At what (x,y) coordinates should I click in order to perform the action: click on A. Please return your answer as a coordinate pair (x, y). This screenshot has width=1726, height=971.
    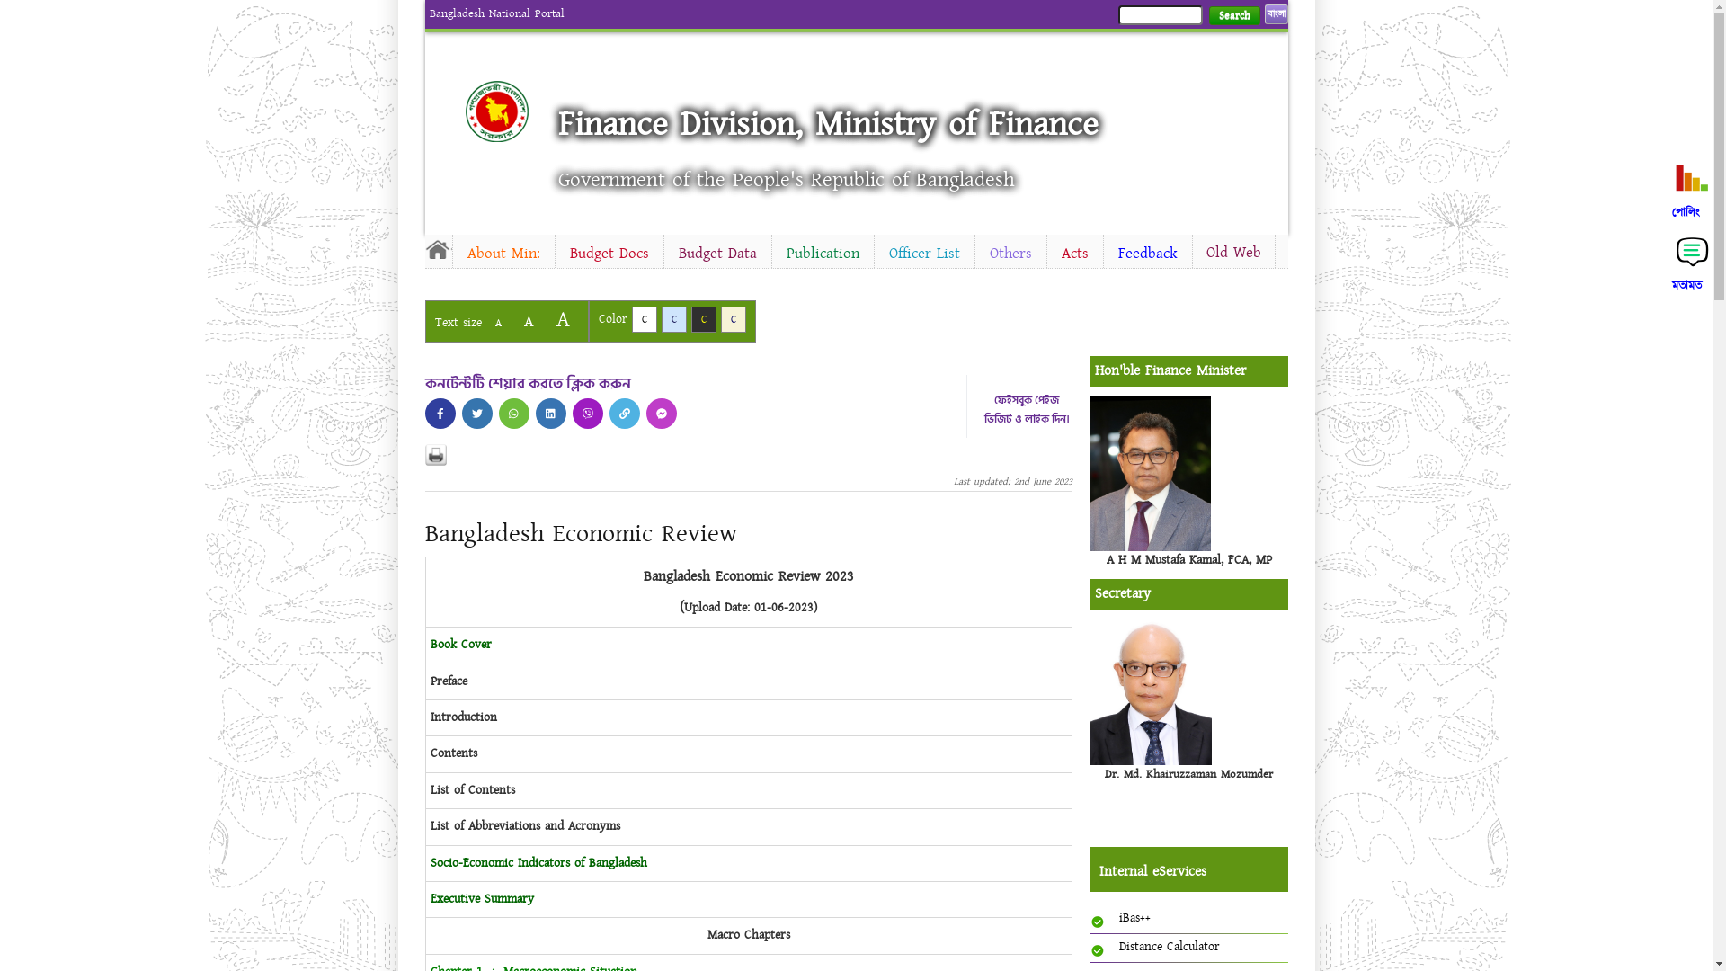
    Looking at the image, I should click on (563, 320).